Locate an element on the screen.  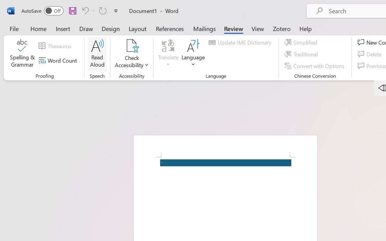
Translate is located at coordinates (168, 54).